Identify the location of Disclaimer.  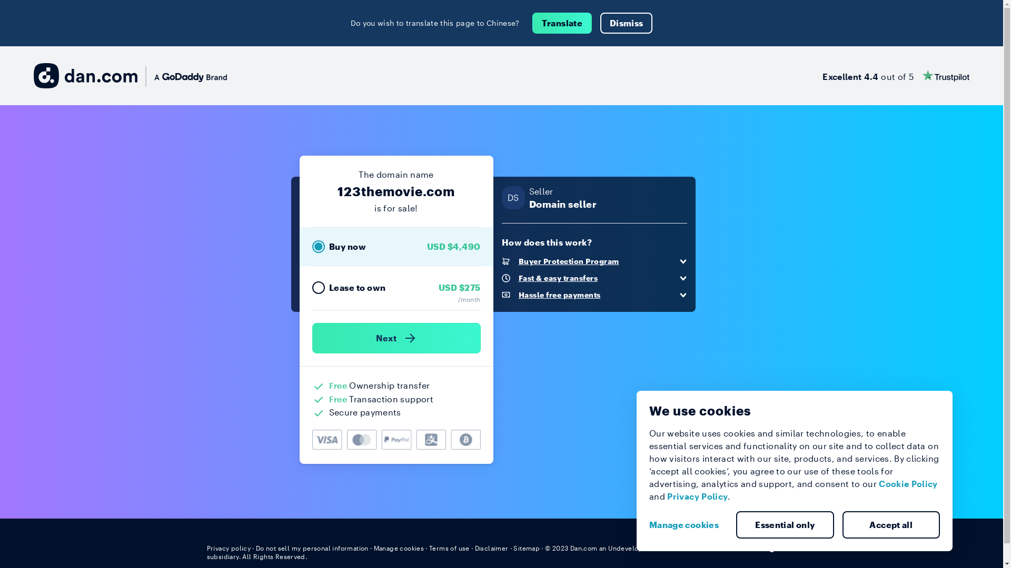
(492, 548).